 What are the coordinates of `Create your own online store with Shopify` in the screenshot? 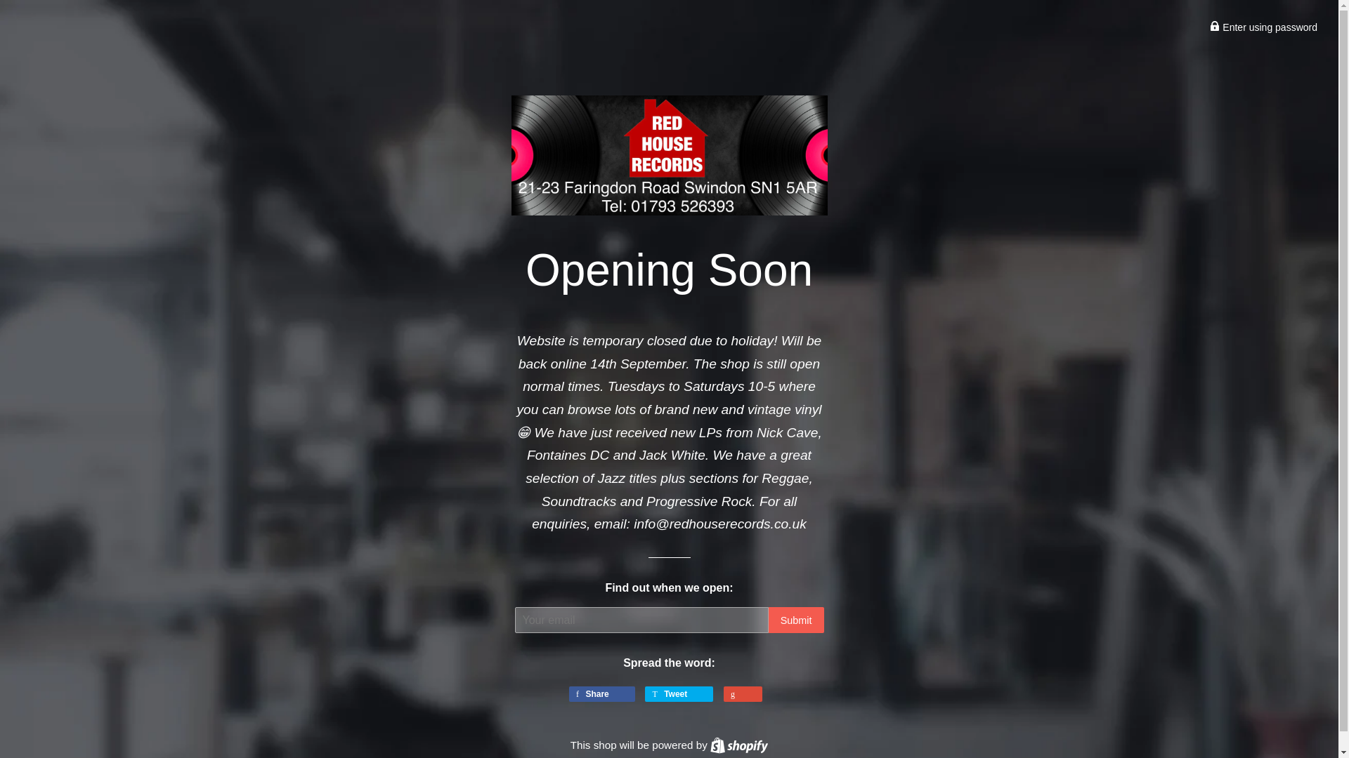 It's located at (739, 745).